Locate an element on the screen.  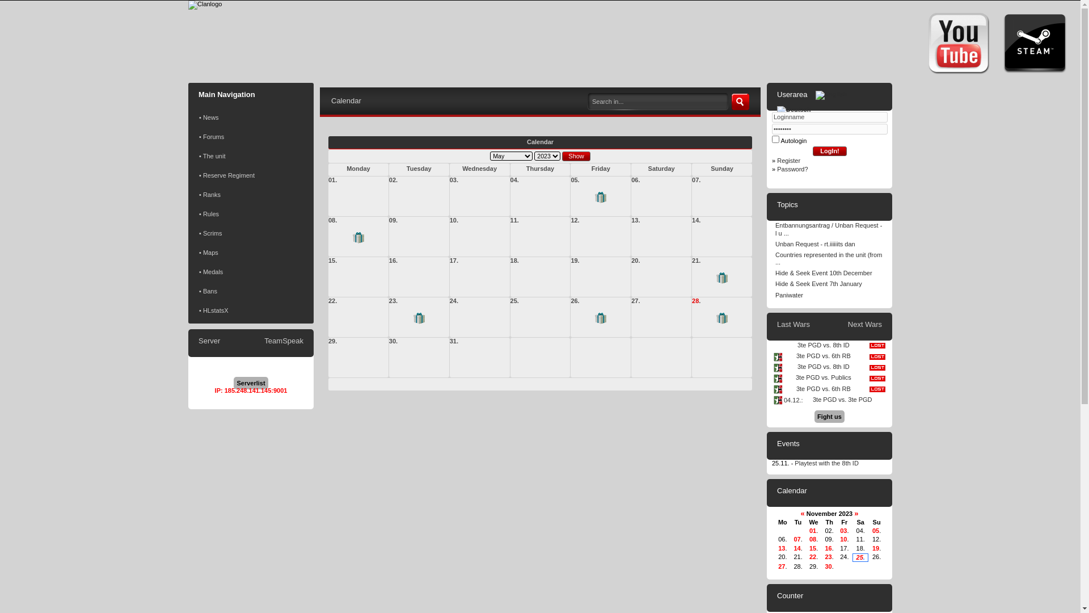
Entbannungsantrag / Unban Request - l u ... is located at coordinates (829, 230).